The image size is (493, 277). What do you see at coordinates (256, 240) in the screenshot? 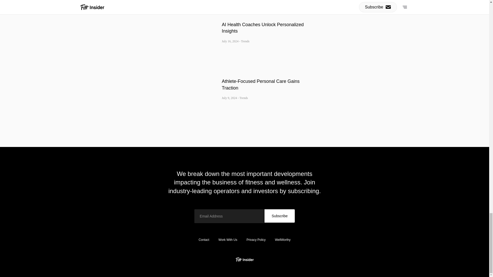
I see `Privacy Policy` at bounding box center [256, 240].